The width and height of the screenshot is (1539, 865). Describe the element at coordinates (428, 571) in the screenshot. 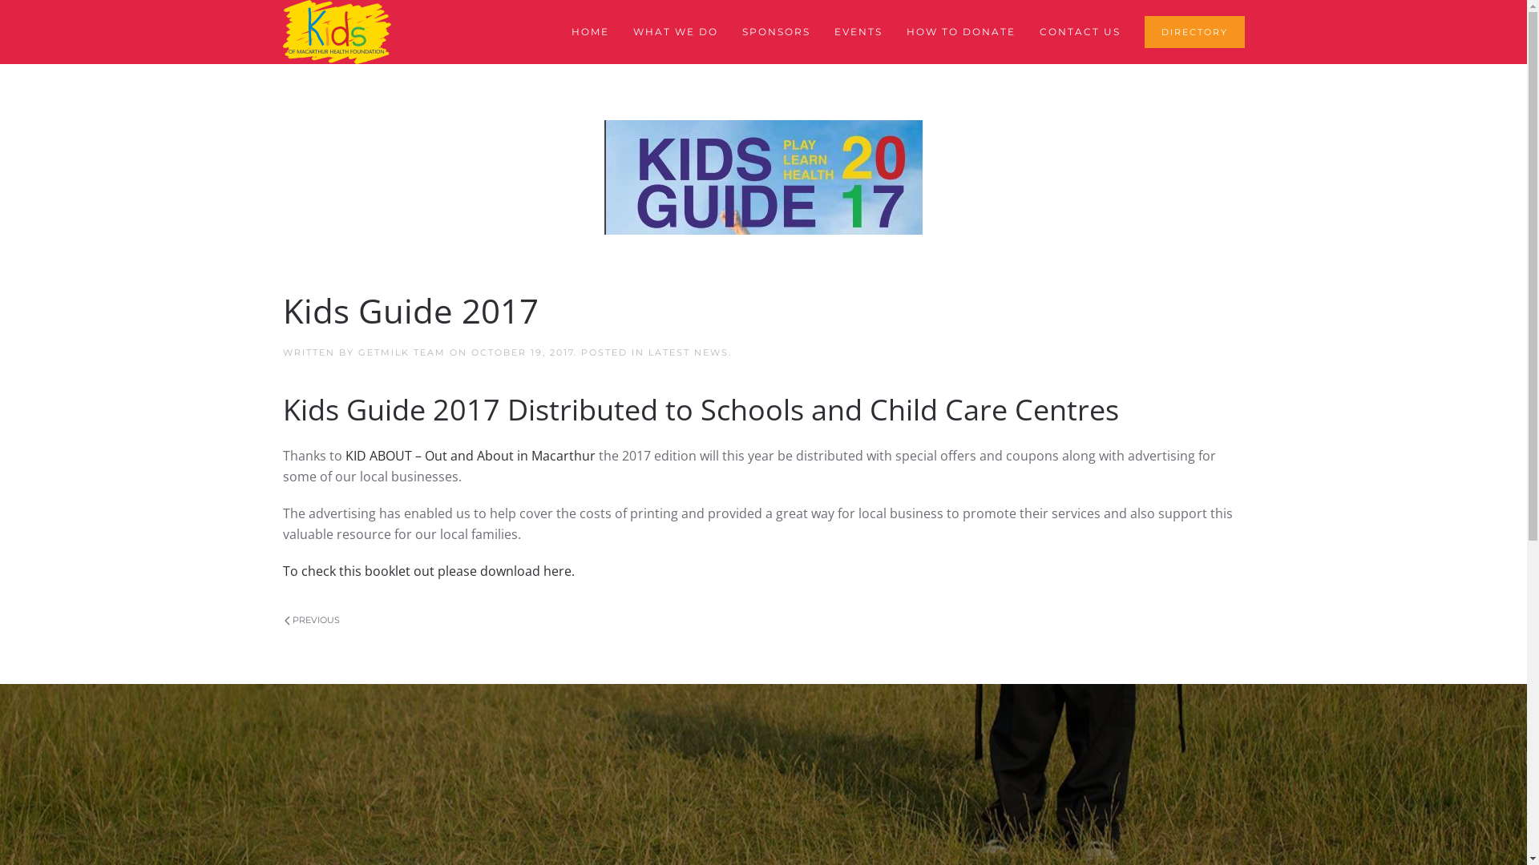

I see `To check this booklet out please download here.` at that location.